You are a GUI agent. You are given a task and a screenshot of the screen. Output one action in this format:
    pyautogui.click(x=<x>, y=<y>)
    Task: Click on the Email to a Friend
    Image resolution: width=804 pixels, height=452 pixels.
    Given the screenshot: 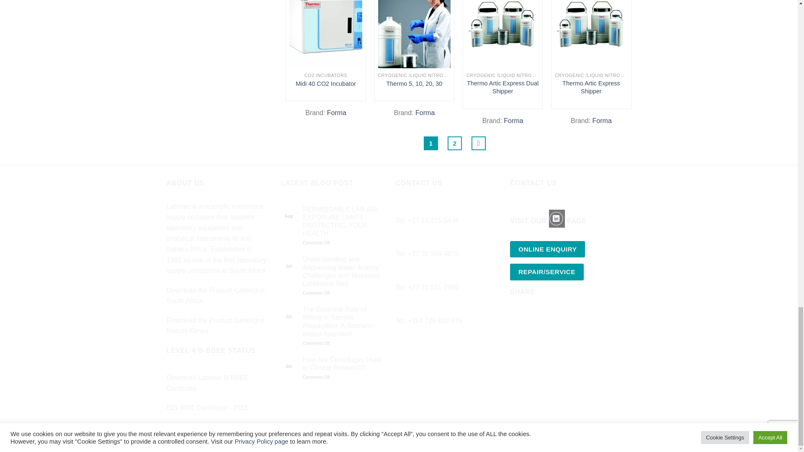 What is the action you would take?
    pyautogui.click(x=548, y=316)
    